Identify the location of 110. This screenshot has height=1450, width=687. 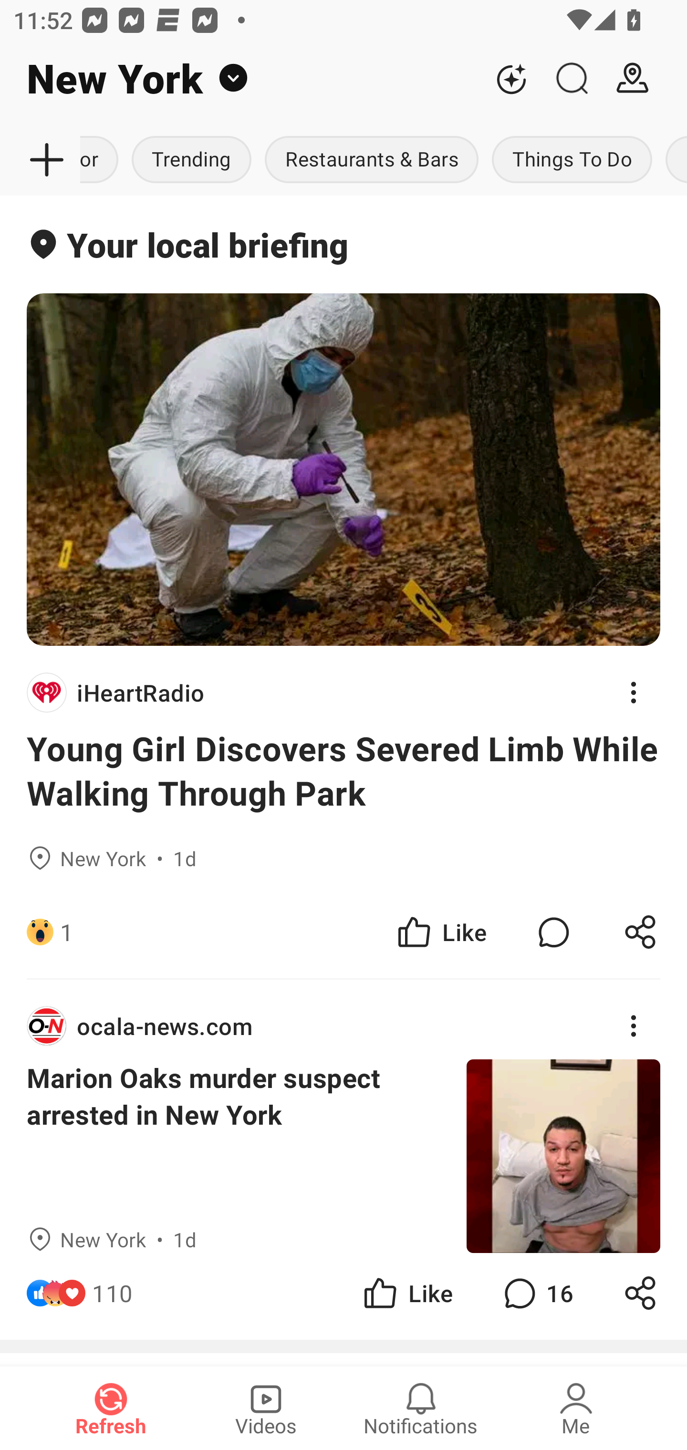
(113, 1293).